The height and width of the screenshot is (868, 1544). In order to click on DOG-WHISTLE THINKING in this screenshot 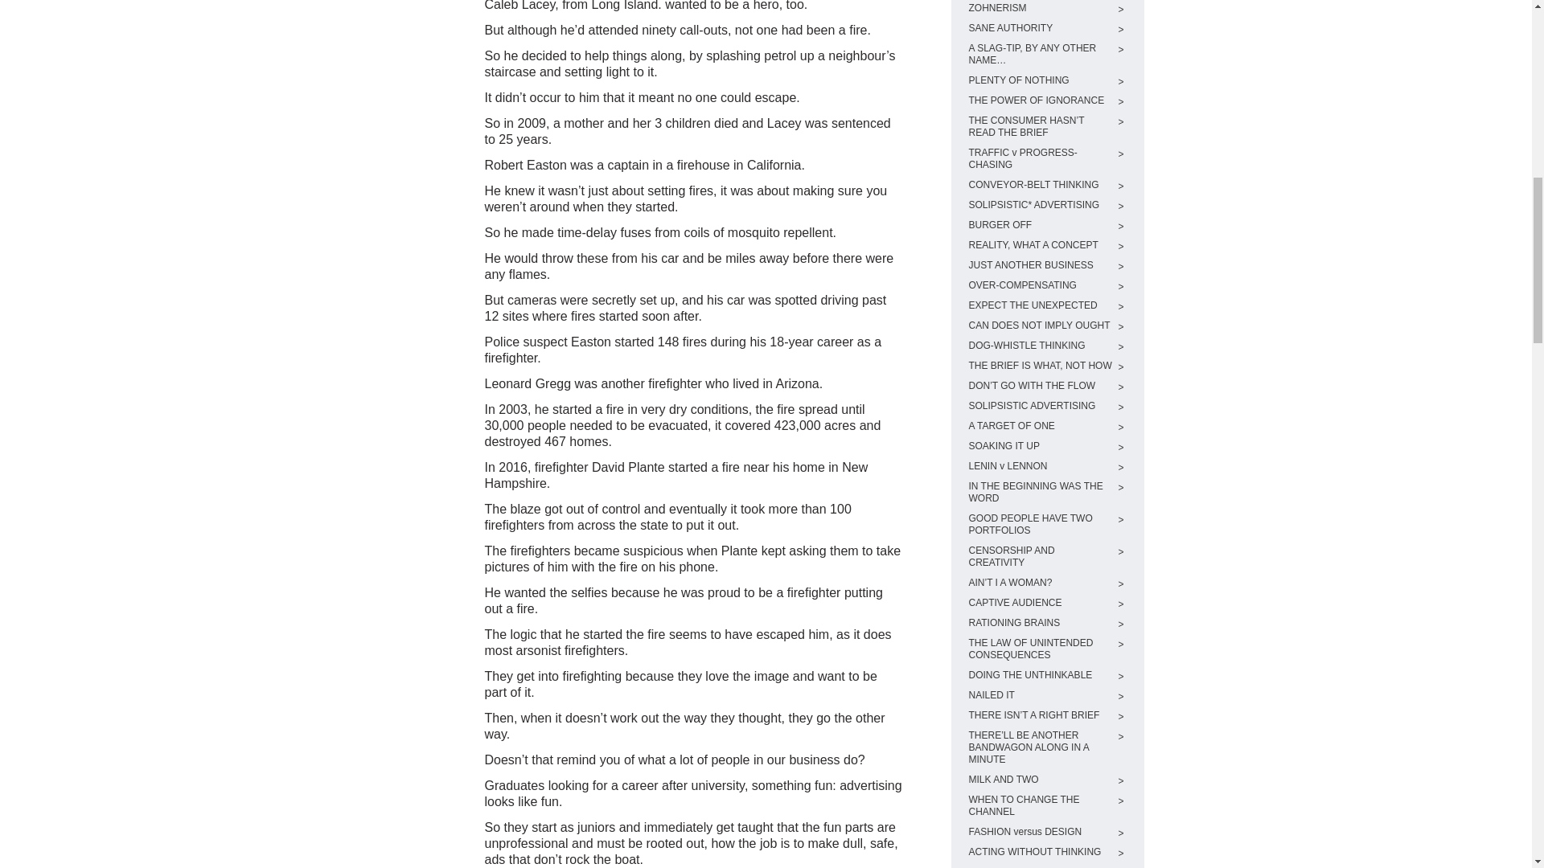, I will do `click(1041, 346)`.